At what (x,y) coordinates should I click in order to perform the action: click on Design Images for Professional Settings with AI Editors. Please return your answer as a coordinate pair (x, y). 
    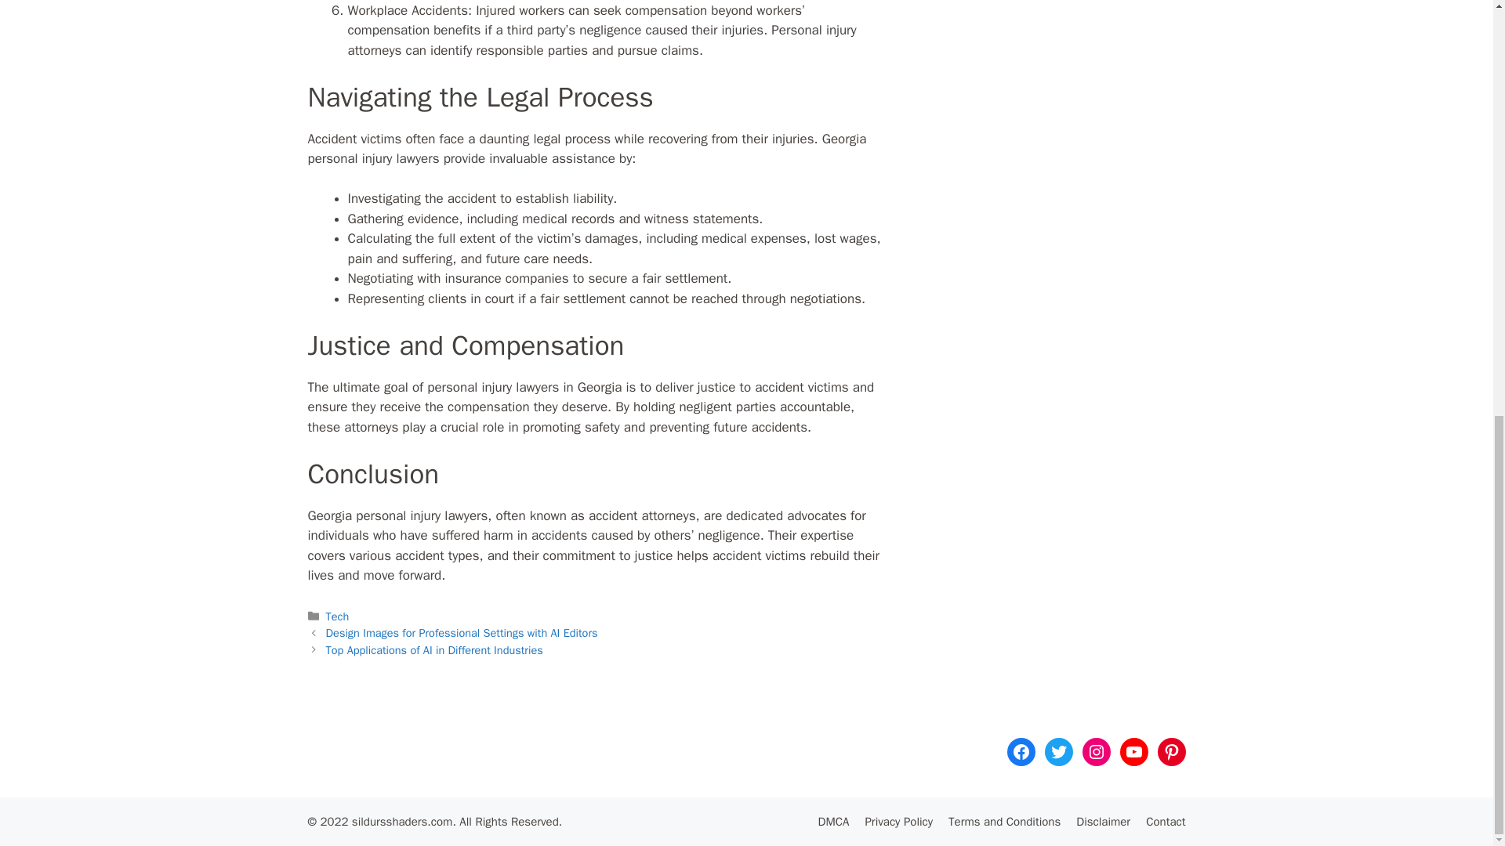
    Looking at the image, I should click on (462, 633).